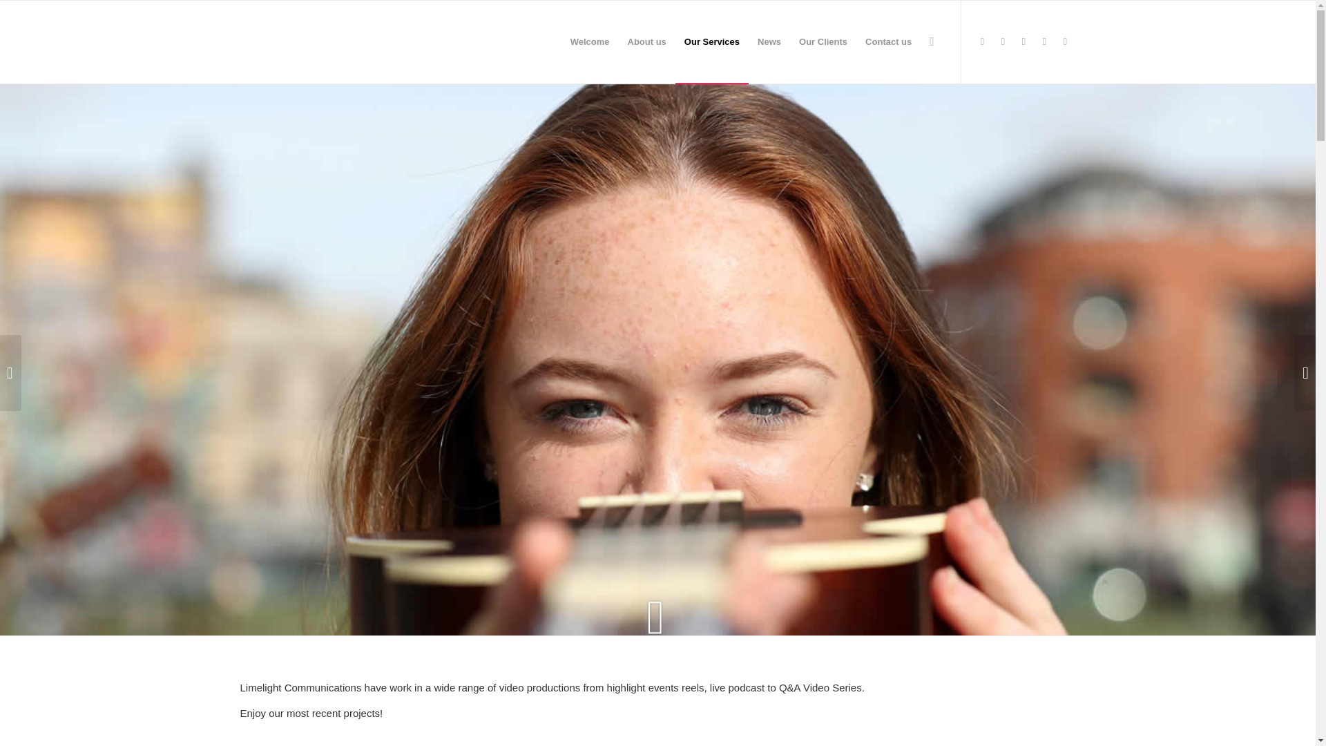 The image size is (1326, 746). What do you see at coordinates (1065, 41) in the screenshot?
I see `LinkedIn` at bounding box center [1065, 41].